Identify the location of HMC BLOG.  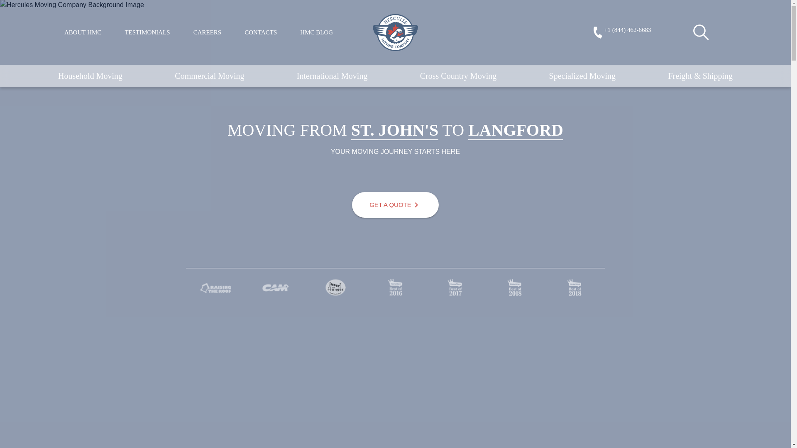
(316, 32).